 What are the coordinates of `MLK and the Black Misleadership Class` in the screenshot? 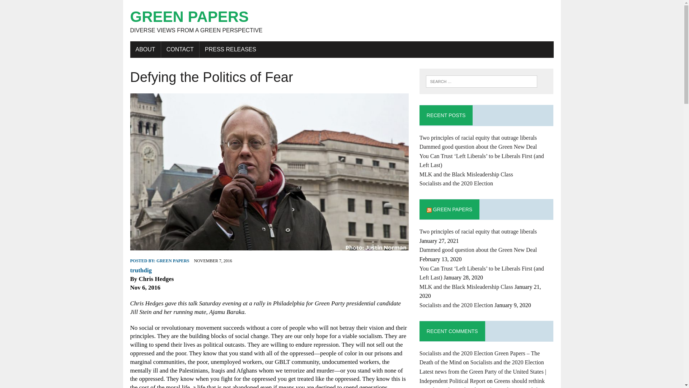 It's located at (467, 174).